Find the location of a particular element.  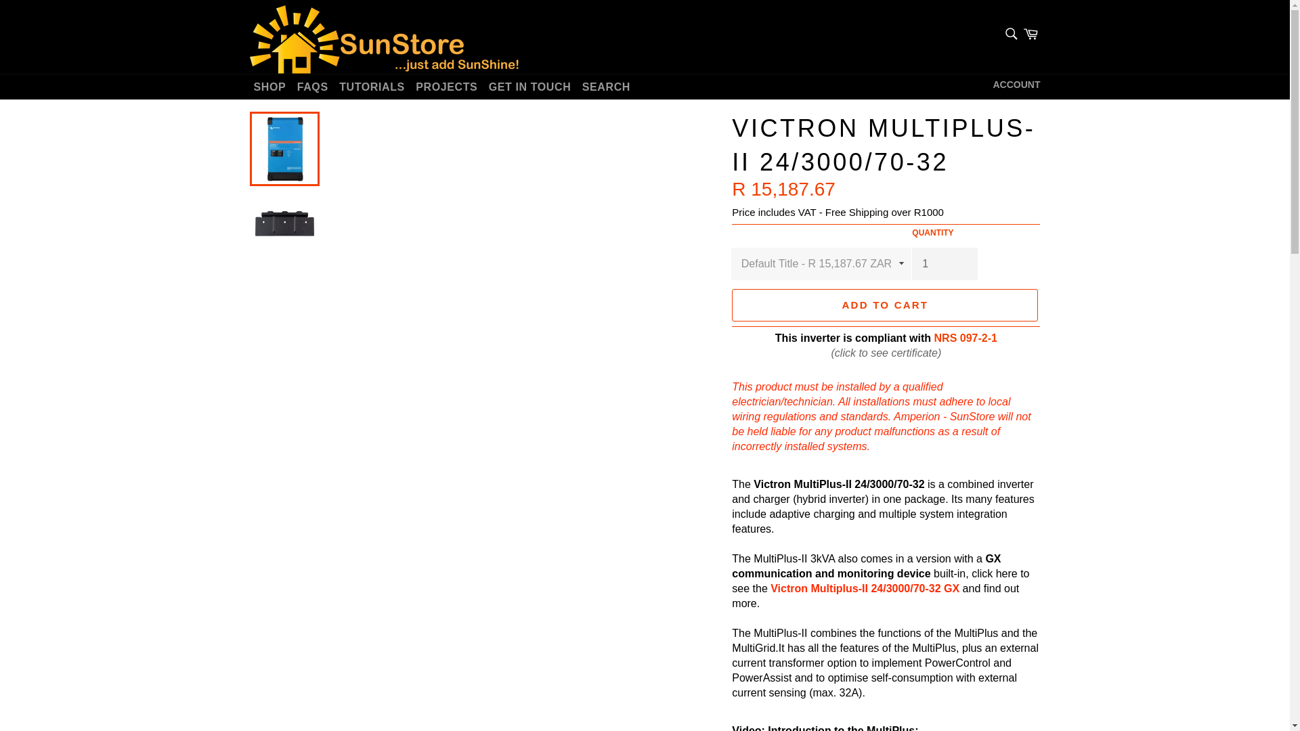

1 is located at coordinates (945, 264).